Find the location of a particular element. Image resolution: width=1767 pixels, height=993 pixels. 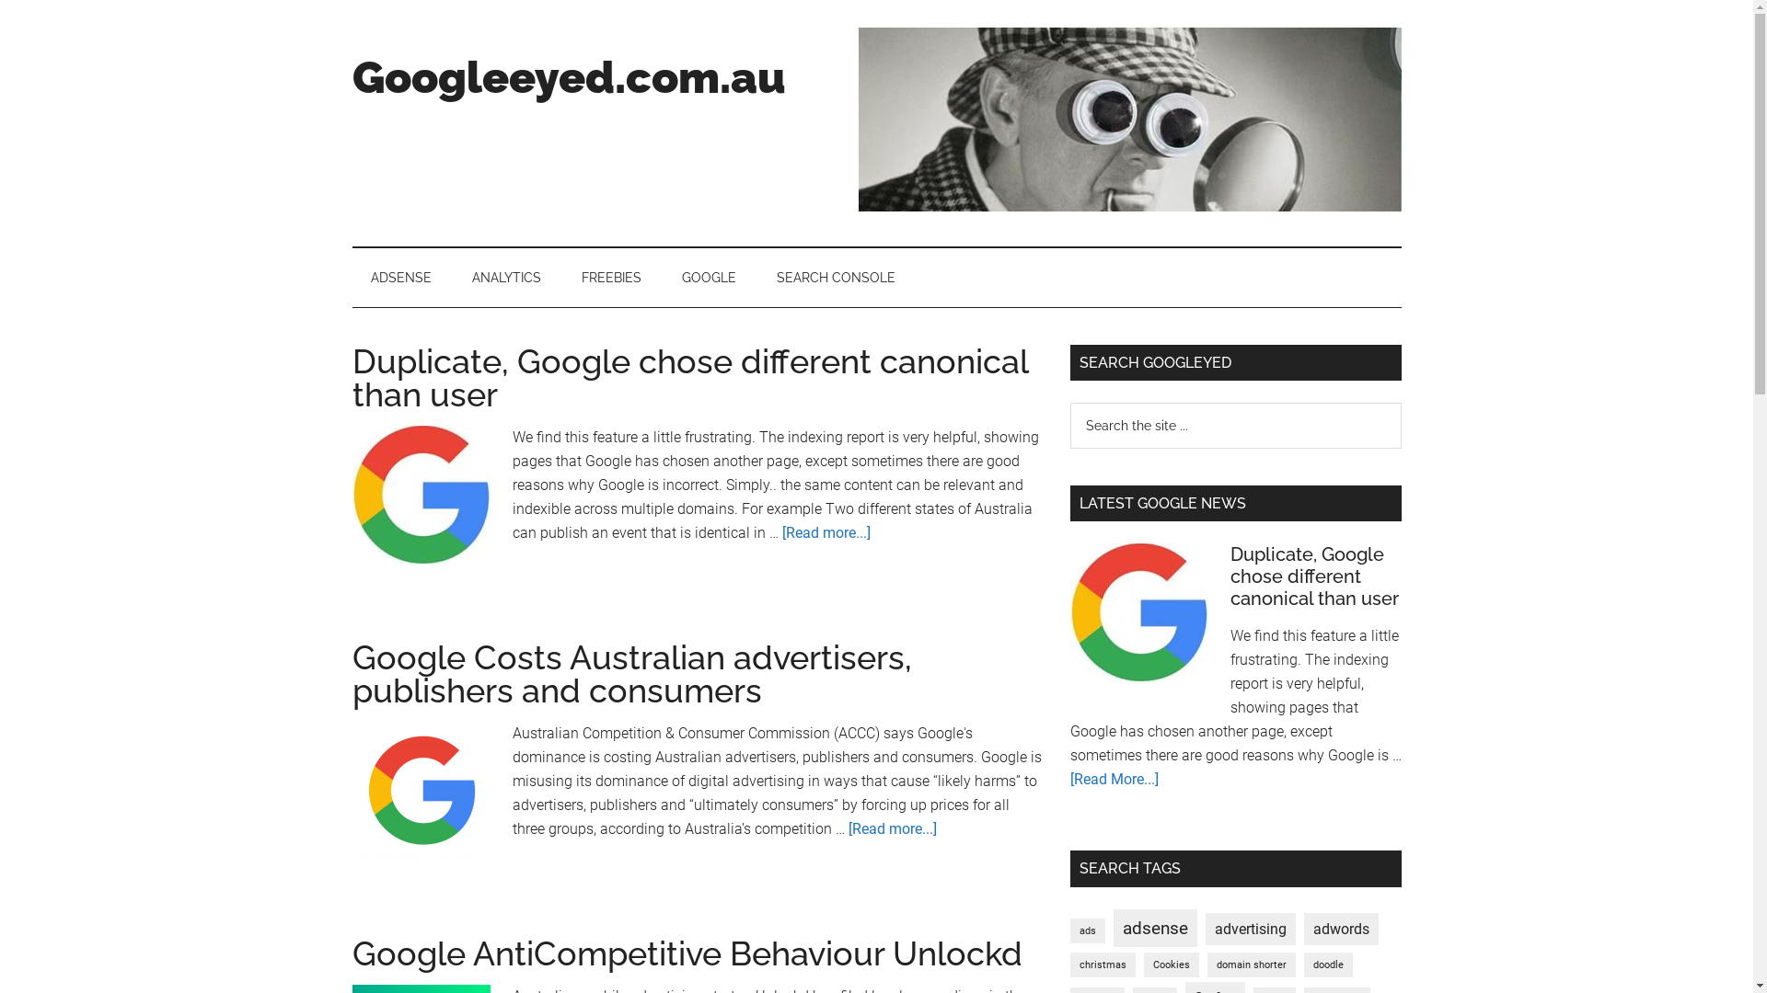

ANALYTICS is located at coordinates (505, 278).